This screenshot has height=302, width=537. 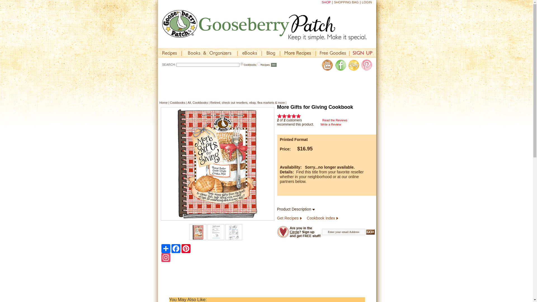 What do you see at coordinates (242, 64) in the screenshot?
I see `Cookbooks` at bounding box center [242, 64].